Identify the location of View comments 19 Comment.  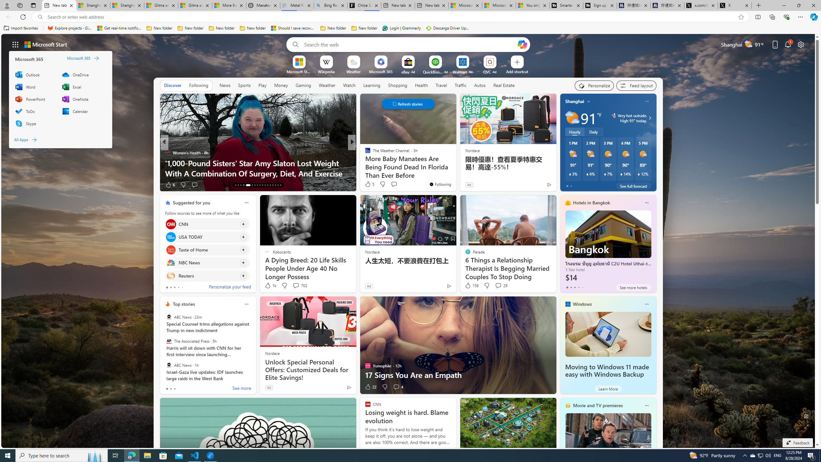
(399, 185).